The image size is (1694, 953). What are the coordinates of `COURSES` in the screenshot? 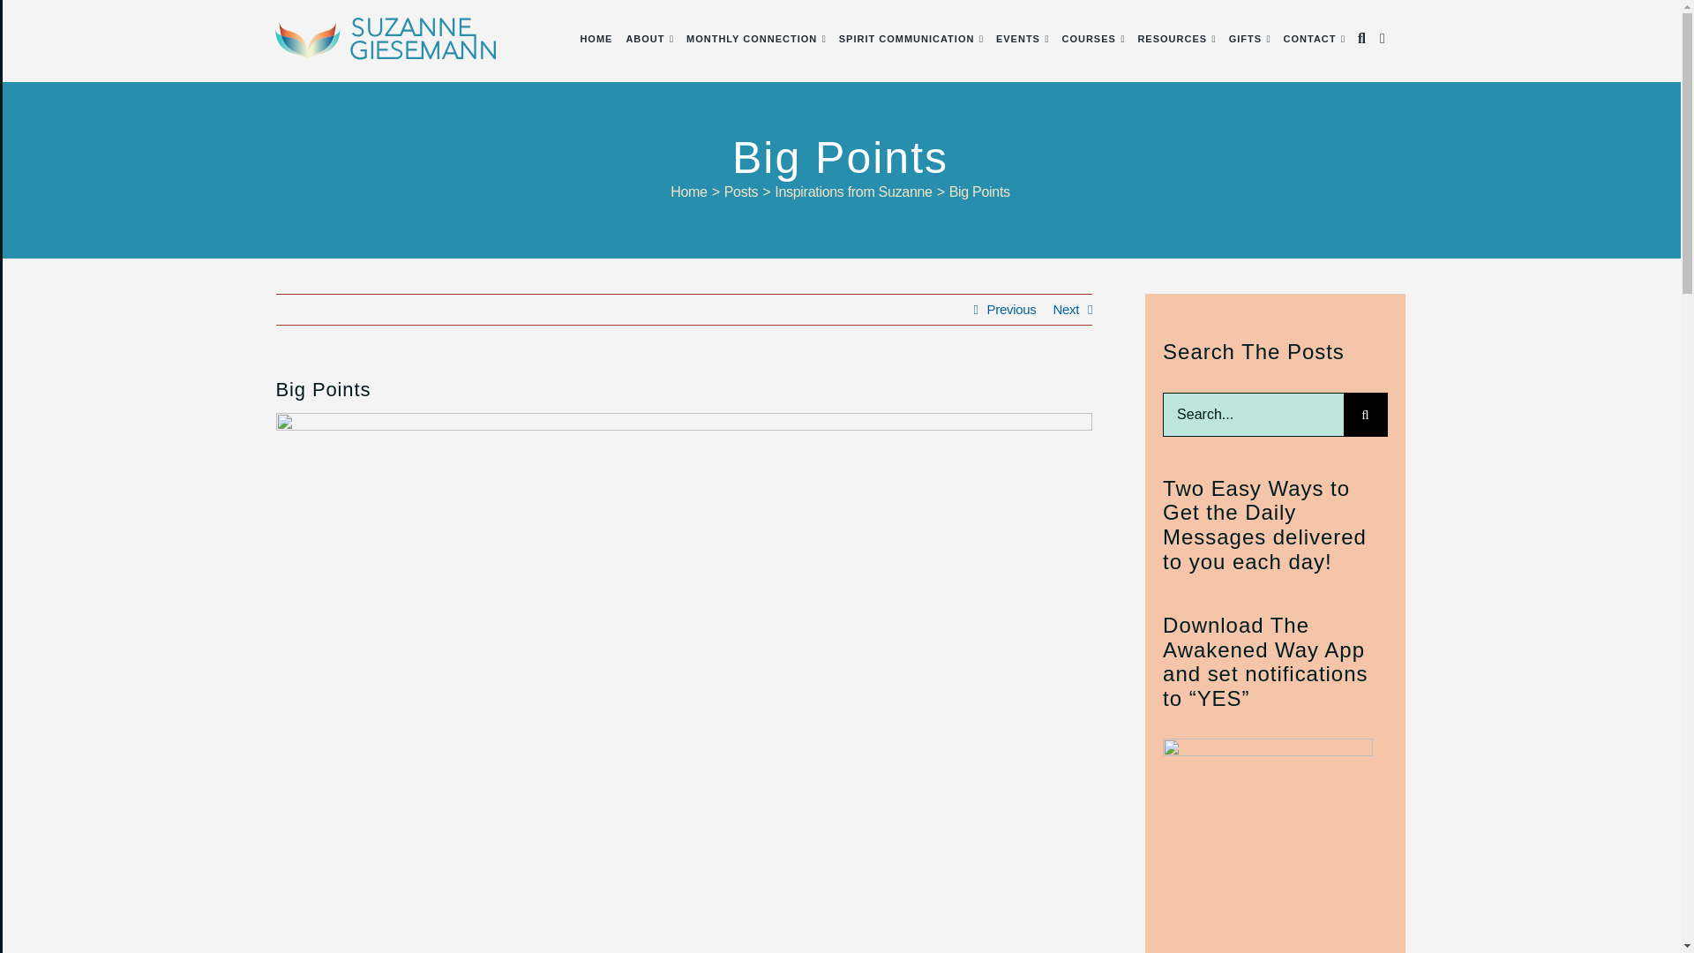 It's located at (1088, 39).